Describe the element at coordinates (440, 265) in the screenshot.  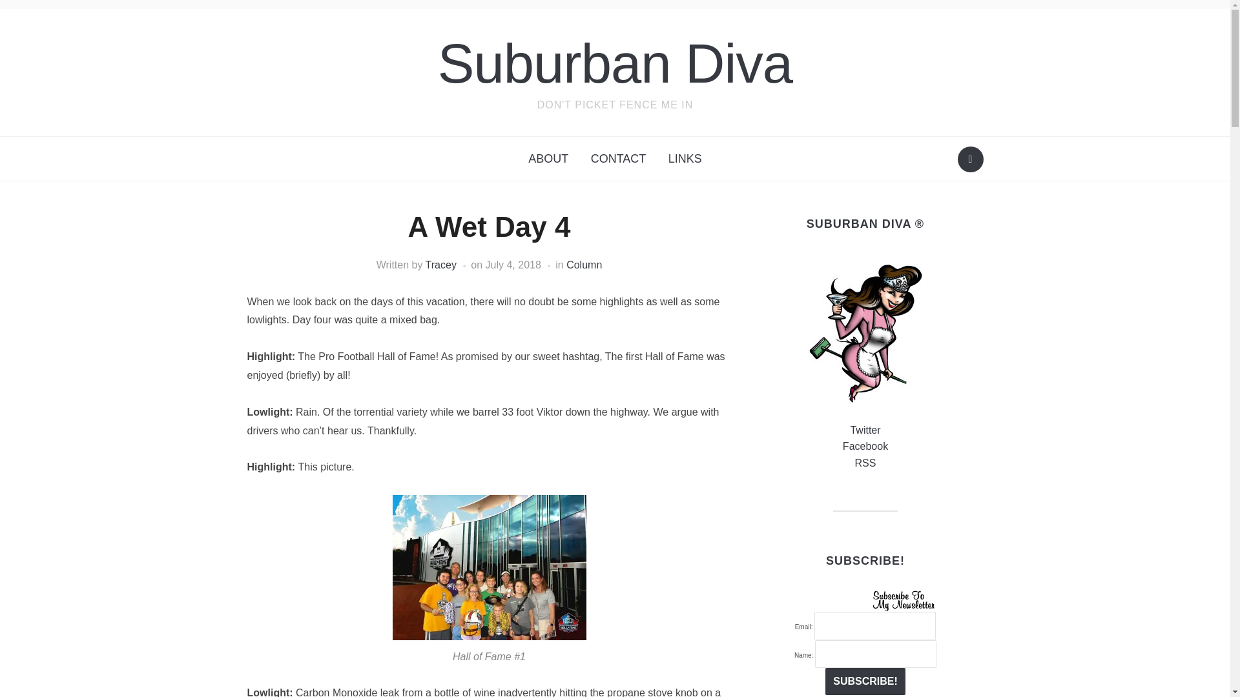
I see `Tracey` at that location.